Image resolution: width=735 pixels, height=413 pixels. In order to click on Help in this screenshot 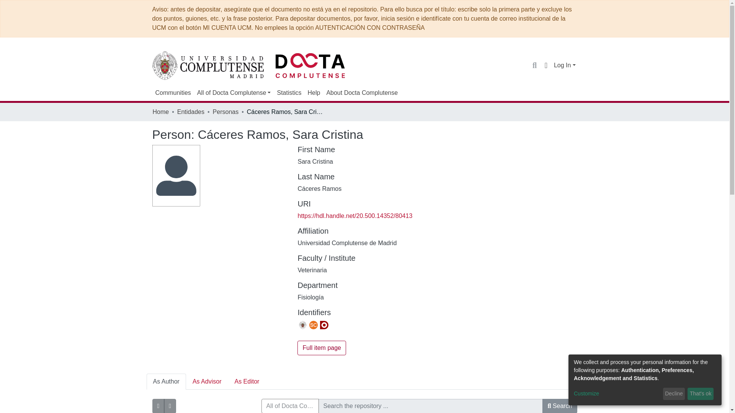, I will do `click(314, 93)`.